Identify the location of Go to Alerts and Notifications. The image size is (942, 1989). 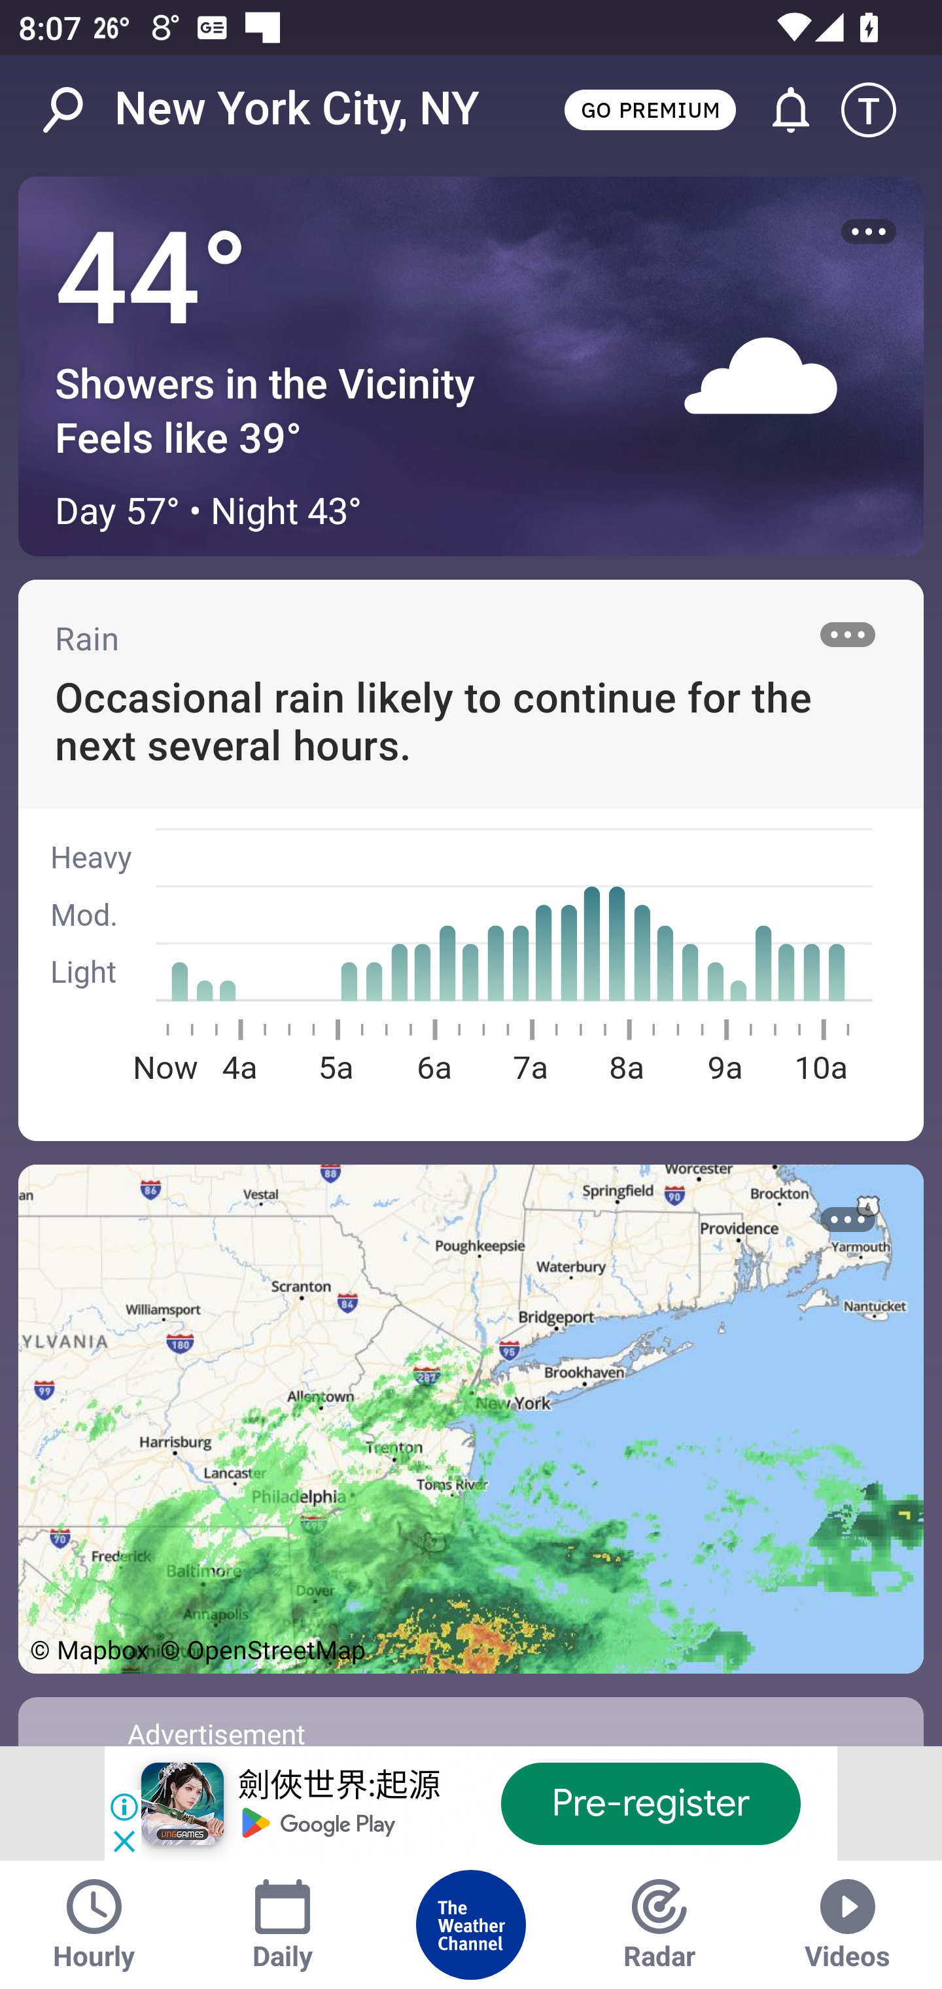
(779, 110).